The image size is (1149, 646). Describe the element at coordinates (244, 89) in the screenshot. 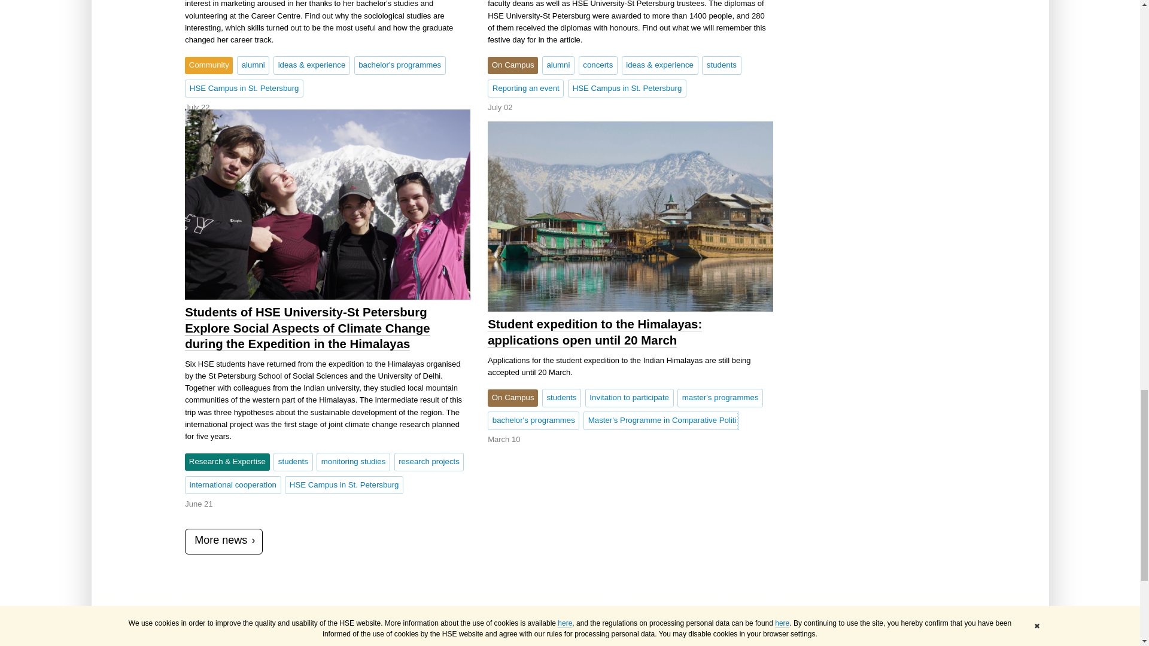

I see `HSE Campus in St. Petersburg` at that location.